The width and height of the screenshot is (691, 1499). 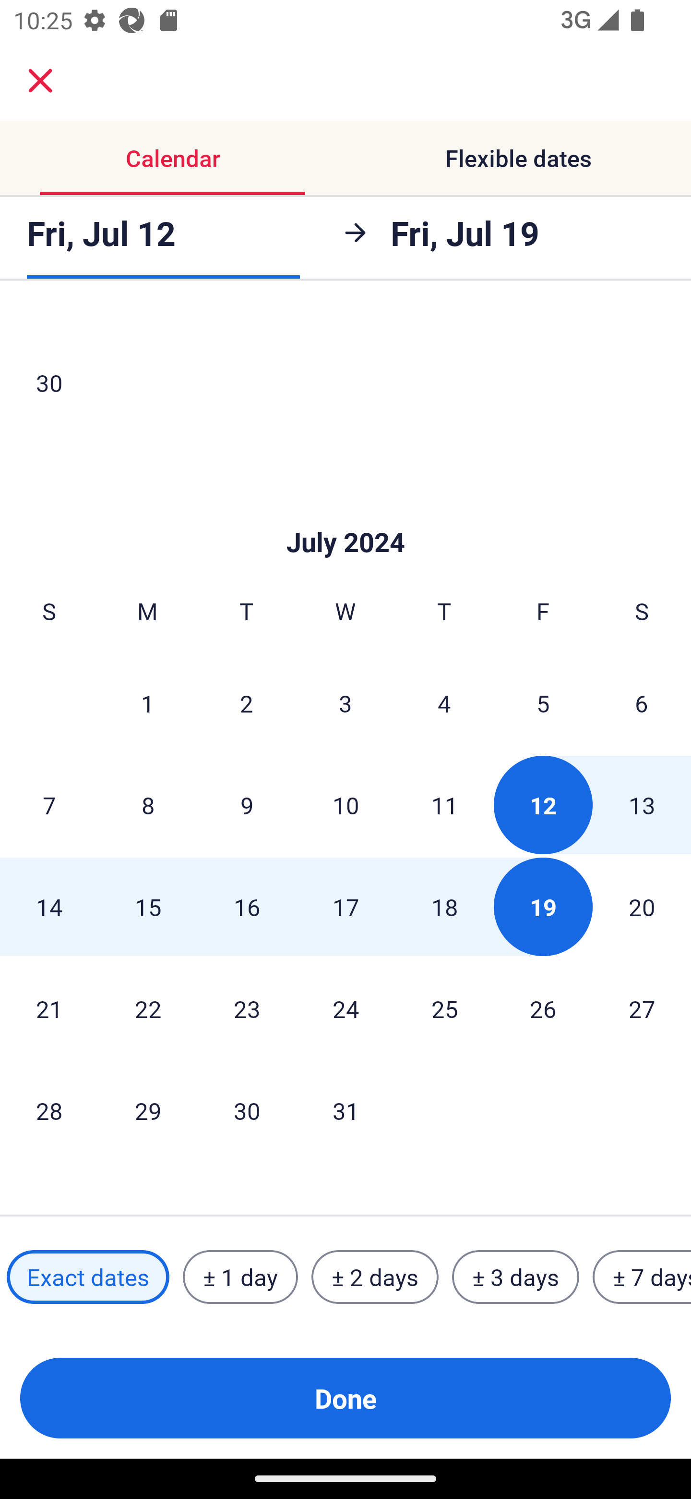 What do you see at coordinates (642, 907) in the screenshot?
I see `20 Saturday, July 20, 2024` at bounding box center [642, 907].